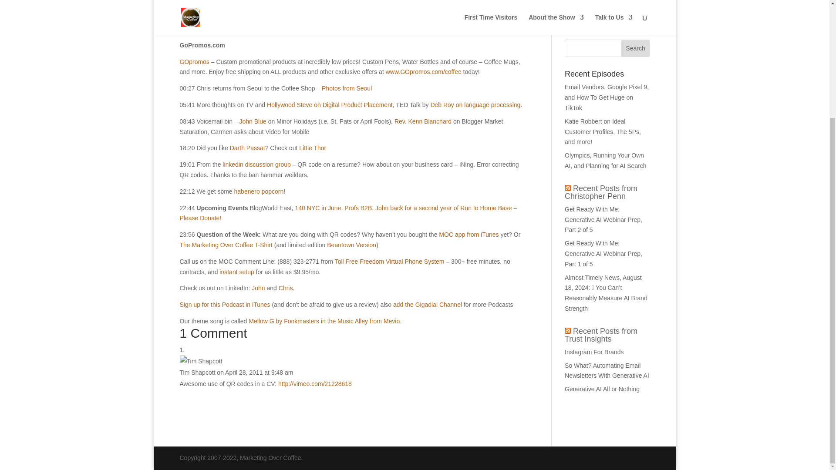 Image resolution: width=836 pixels, height=470 pixels. What do you see at coordinates (324, 321) in the screenshot?
I see `Mellow G by Fonkmasters in the Music Alley from Mevio` at bounding box center [324, 321].